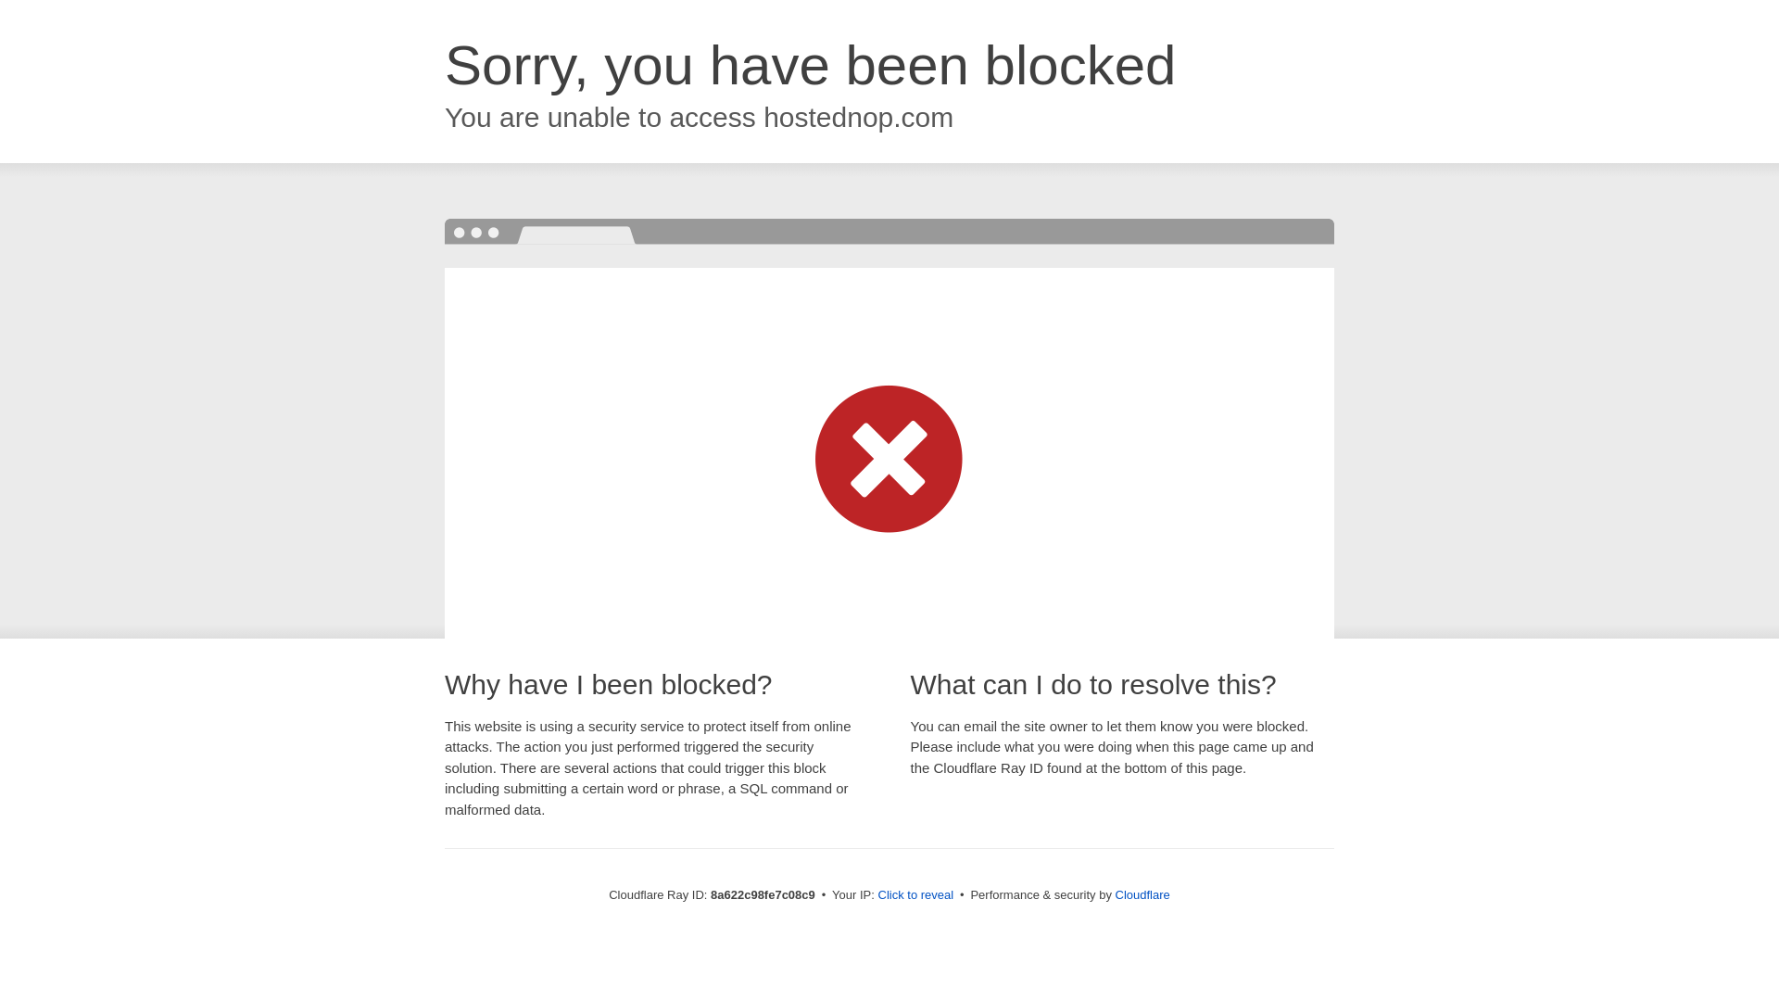 This screenshot has height=1001, width=1779. I want to click on Cloudflare, so click(1142, 894).